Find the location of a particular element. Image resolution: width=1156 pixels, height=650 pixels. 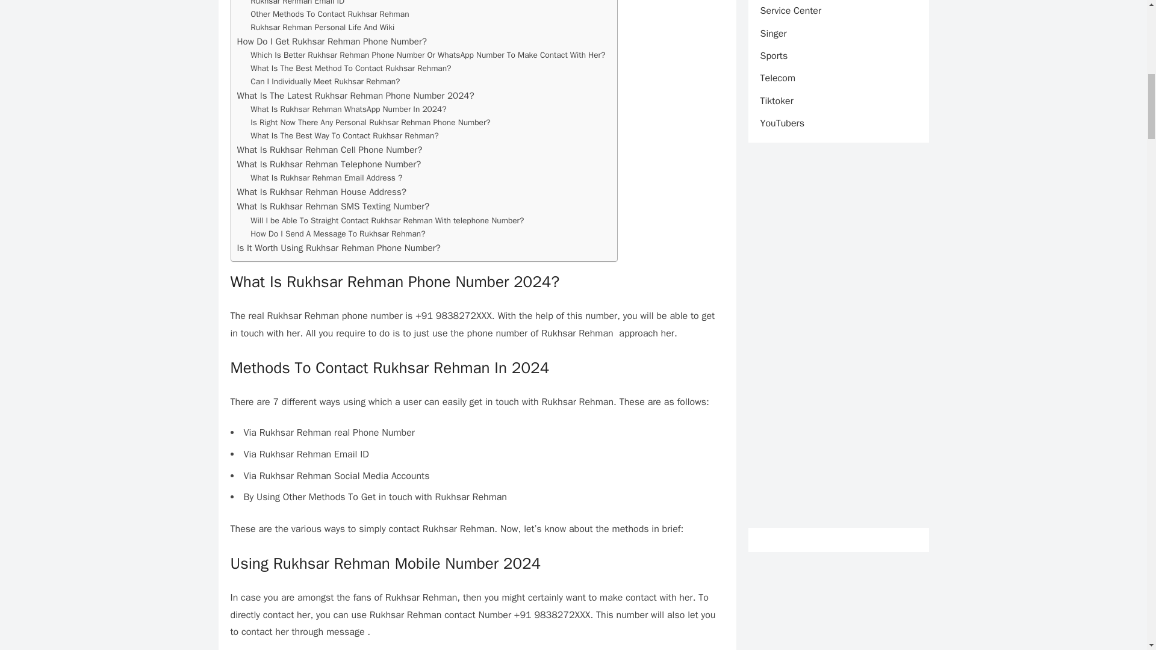

What Is Rukhsar Rehman WhatsApp Number In 2024? is located at coordinates (348, 110).